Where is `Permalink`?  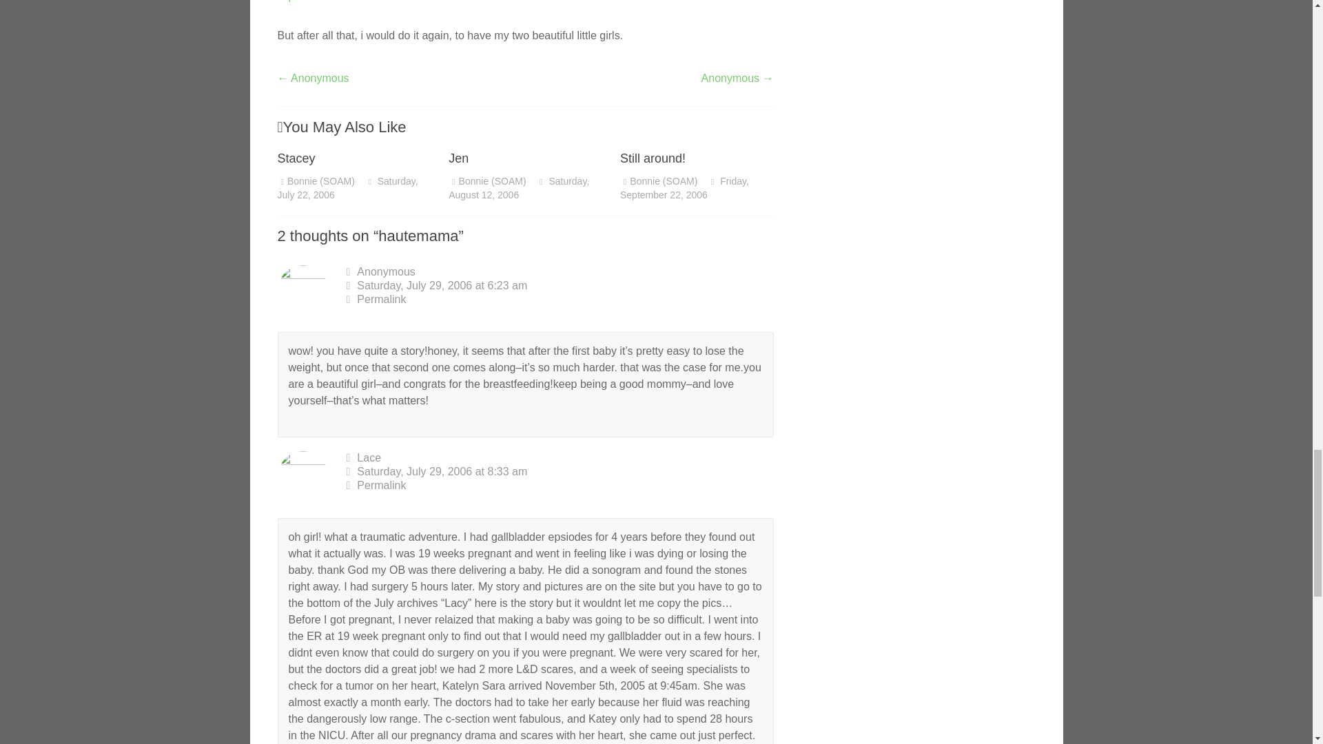 Permalink is located at coordinates (559, 299).